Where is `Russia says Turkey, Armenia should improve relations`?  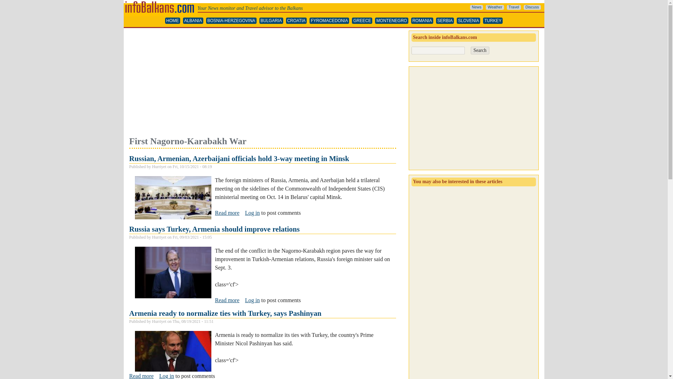
Russia says Turkey, Armenia should improve relations is located at coordinates (214, 229).